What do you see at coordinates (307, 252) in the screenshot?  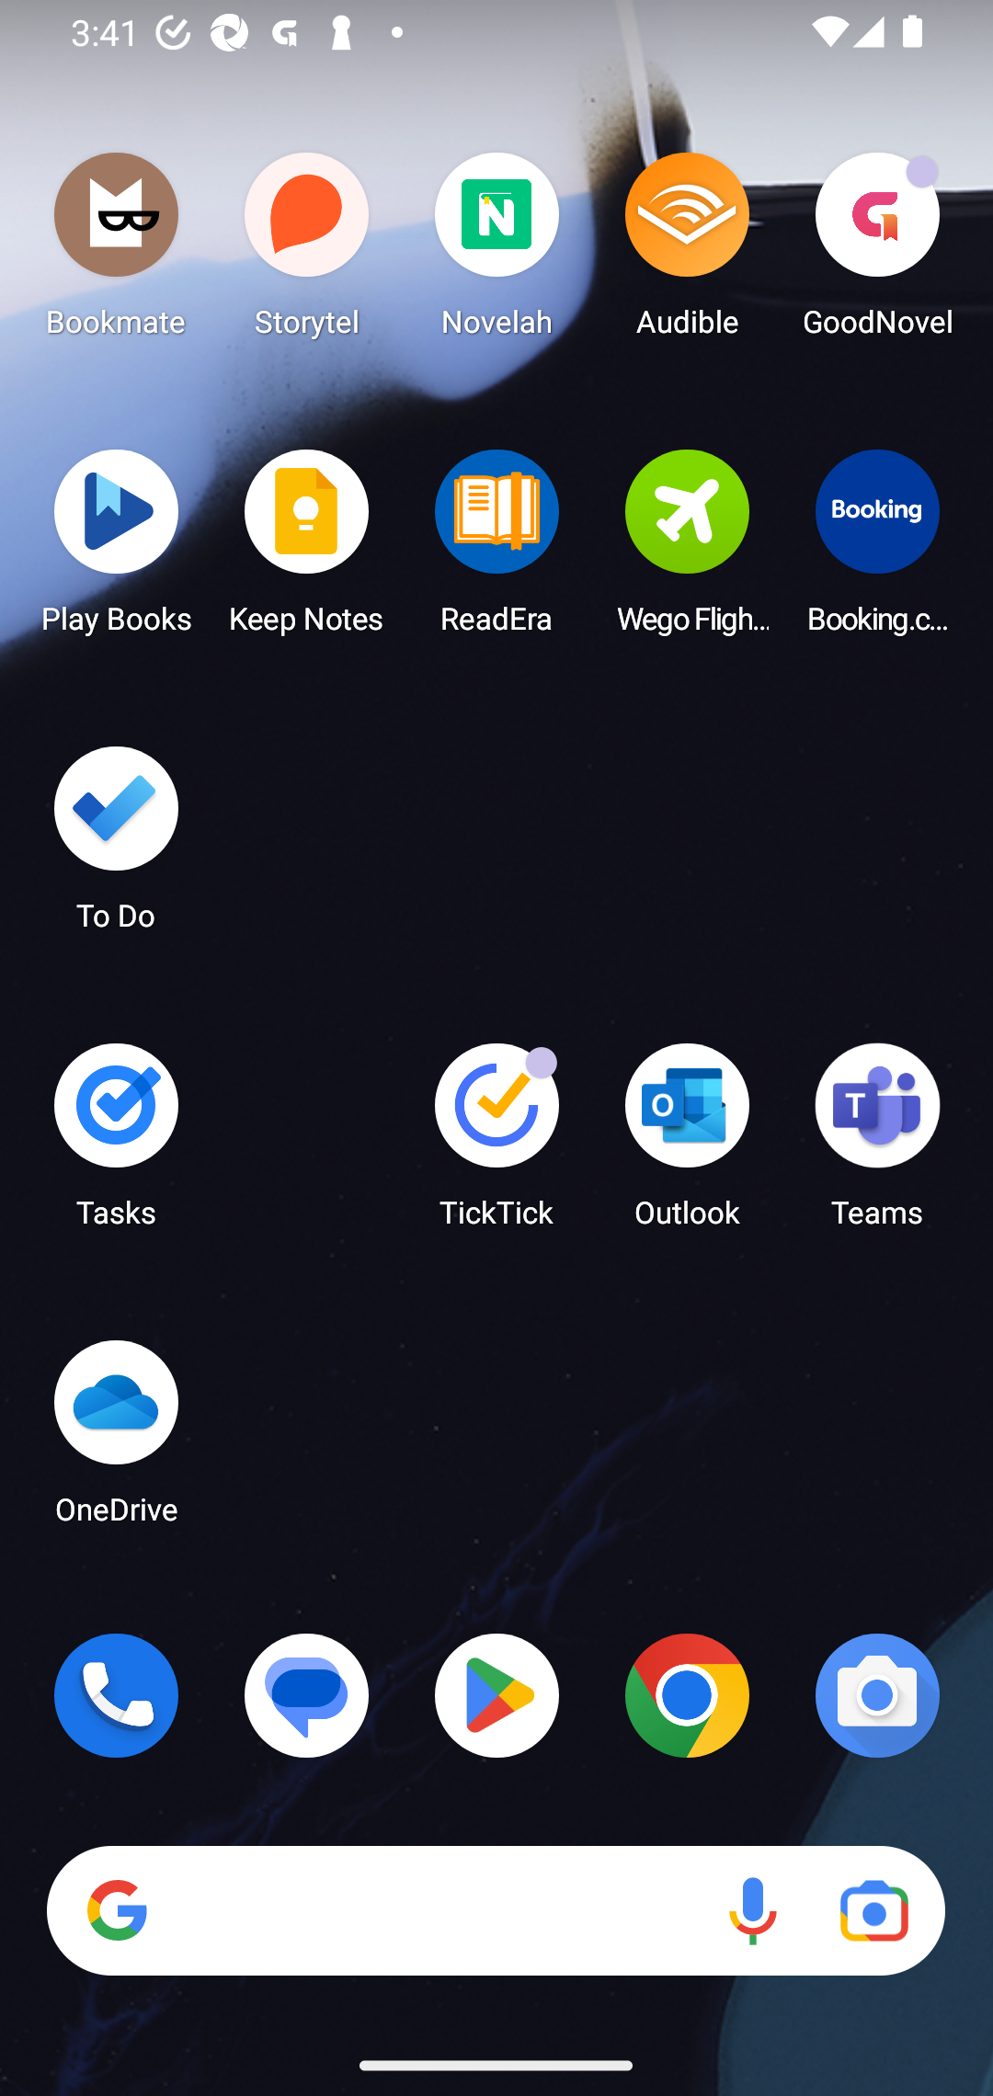 I see `Storytel` at bounding box center [307, 252].